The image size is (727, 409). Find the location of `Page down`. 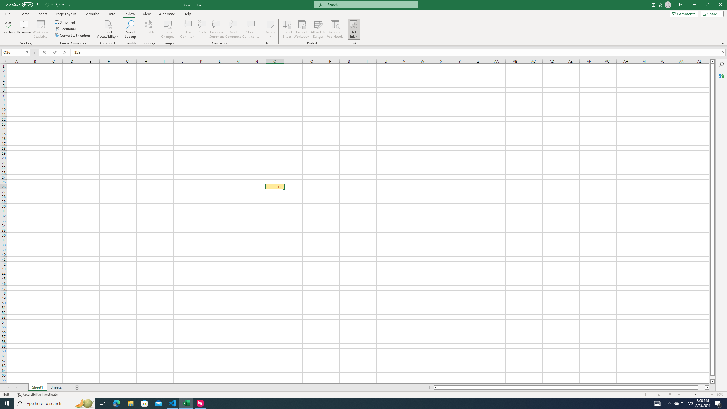

Page down is located at coordinates (712, 378).